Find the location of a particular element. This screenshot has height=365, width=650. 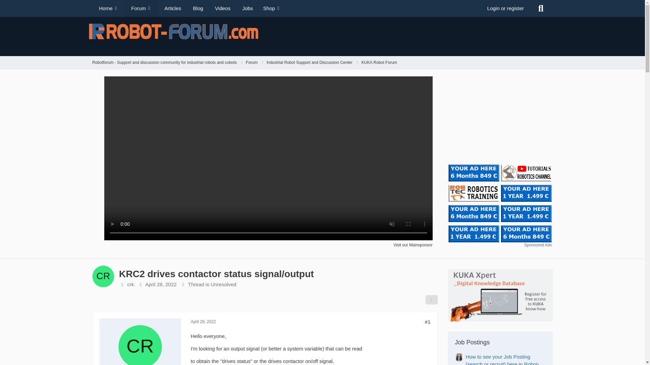

Industrial Robot Support and Discussion Center is located at coordinates (312, 63).